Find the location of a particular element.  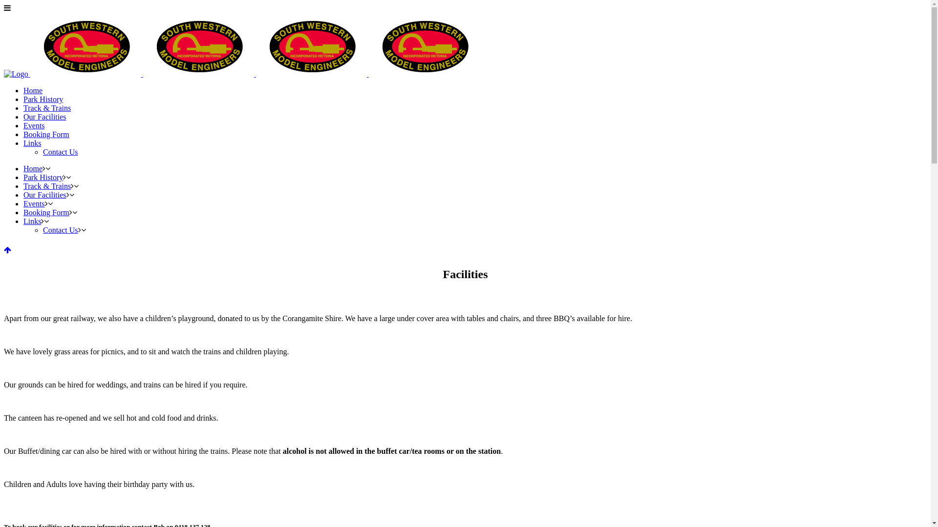

Contact Us is located at coordinates (61, 152).